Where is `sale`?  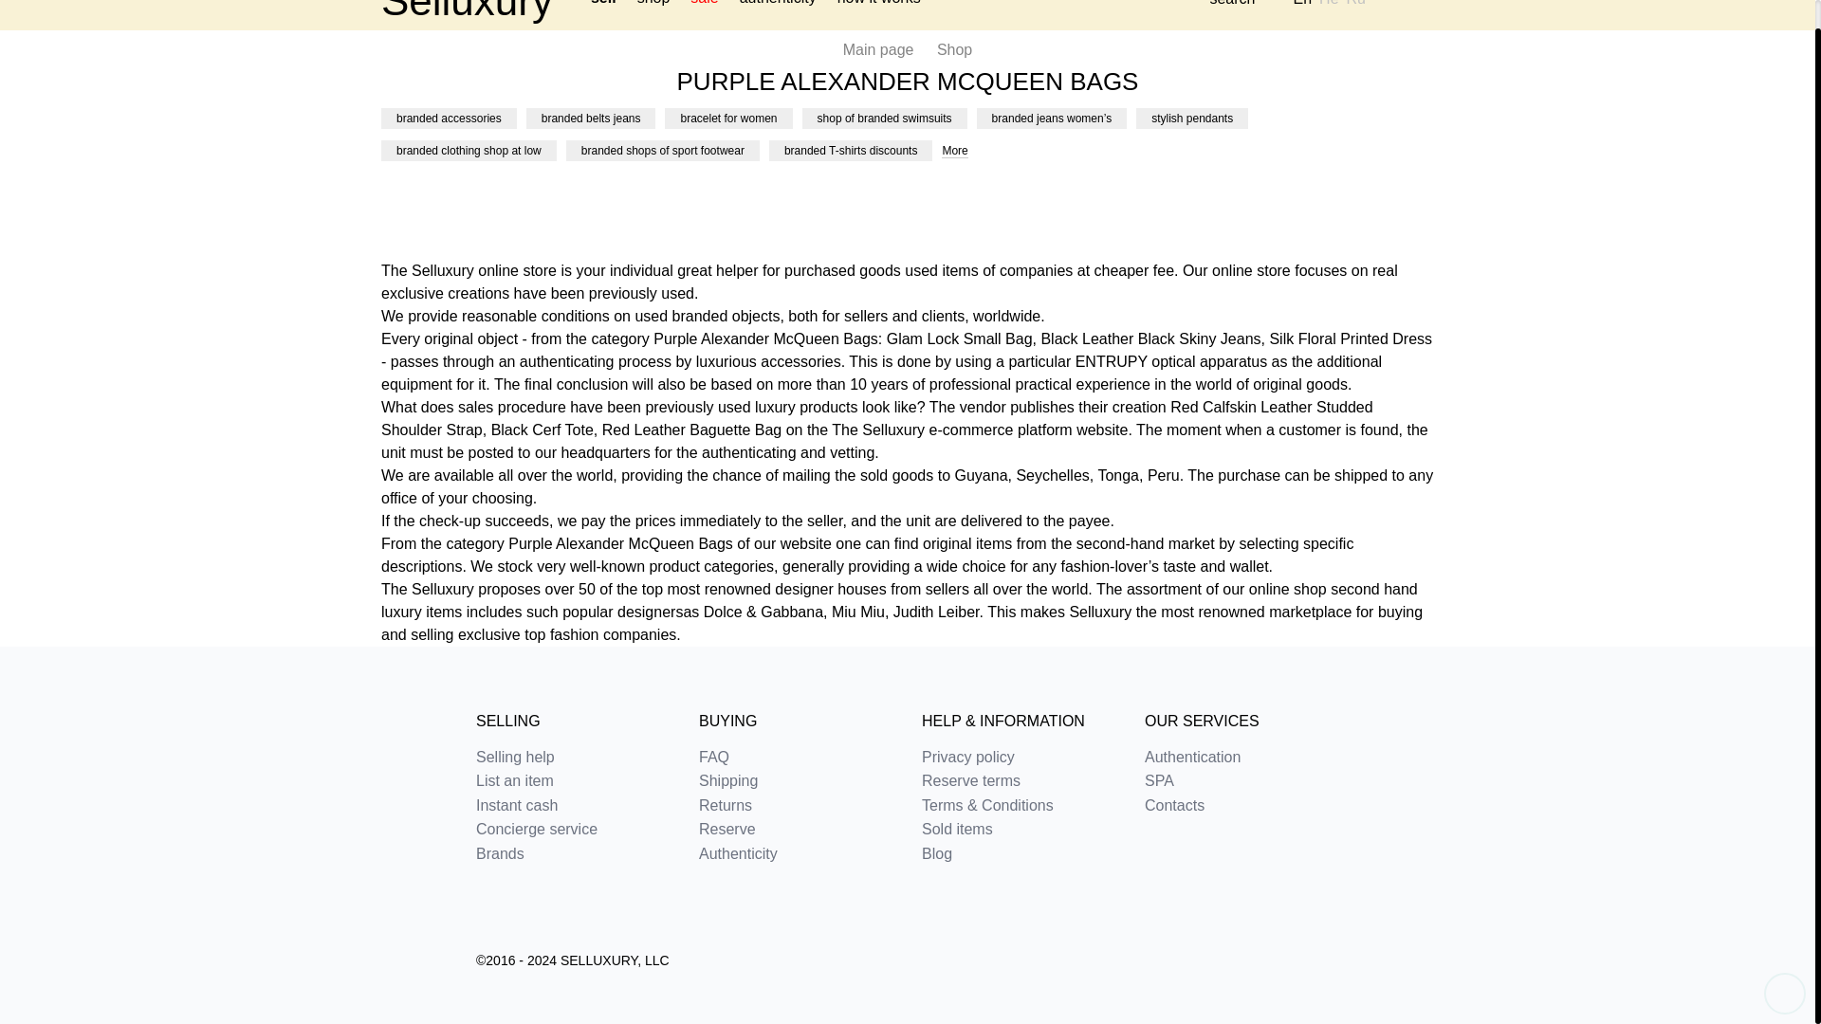 sale is located at coordinates (704, 6).